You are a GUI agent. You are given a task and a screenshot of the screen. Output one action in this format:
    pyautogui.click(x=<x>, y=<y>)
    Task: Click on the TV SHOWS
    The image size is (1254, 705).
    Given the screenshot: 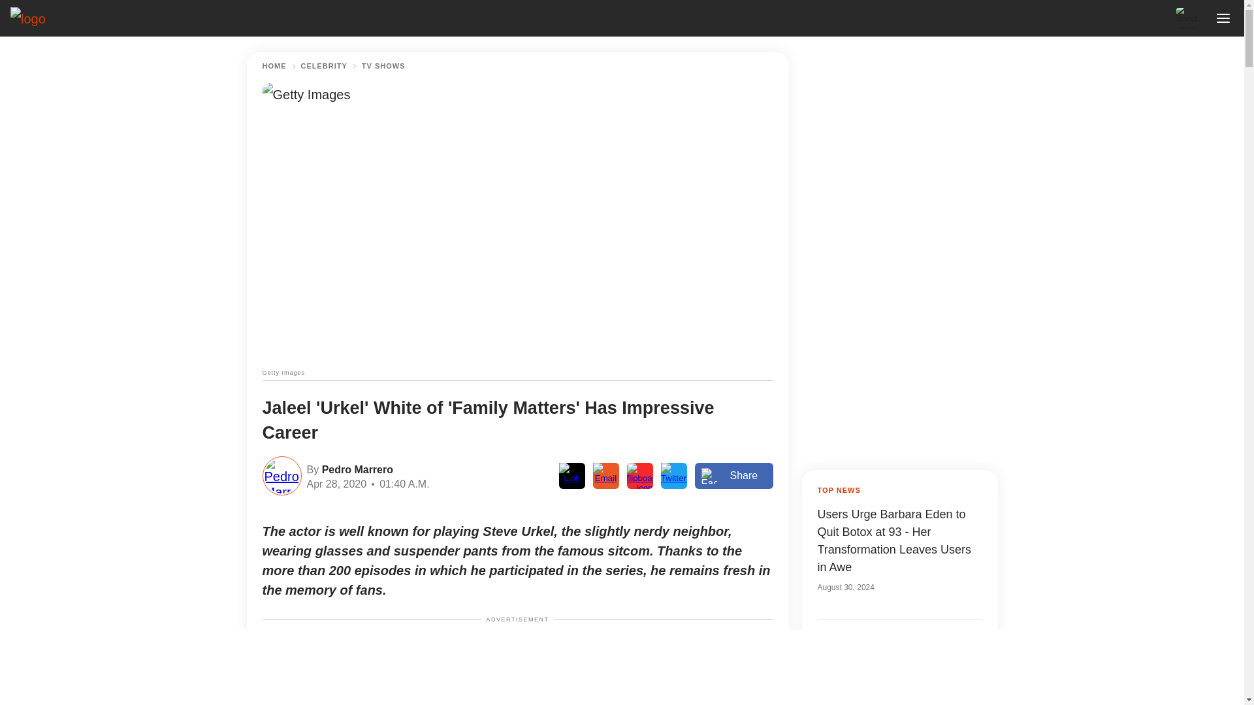 What is the action you would take?
    pyautogui.click(x=383, y=66)
    